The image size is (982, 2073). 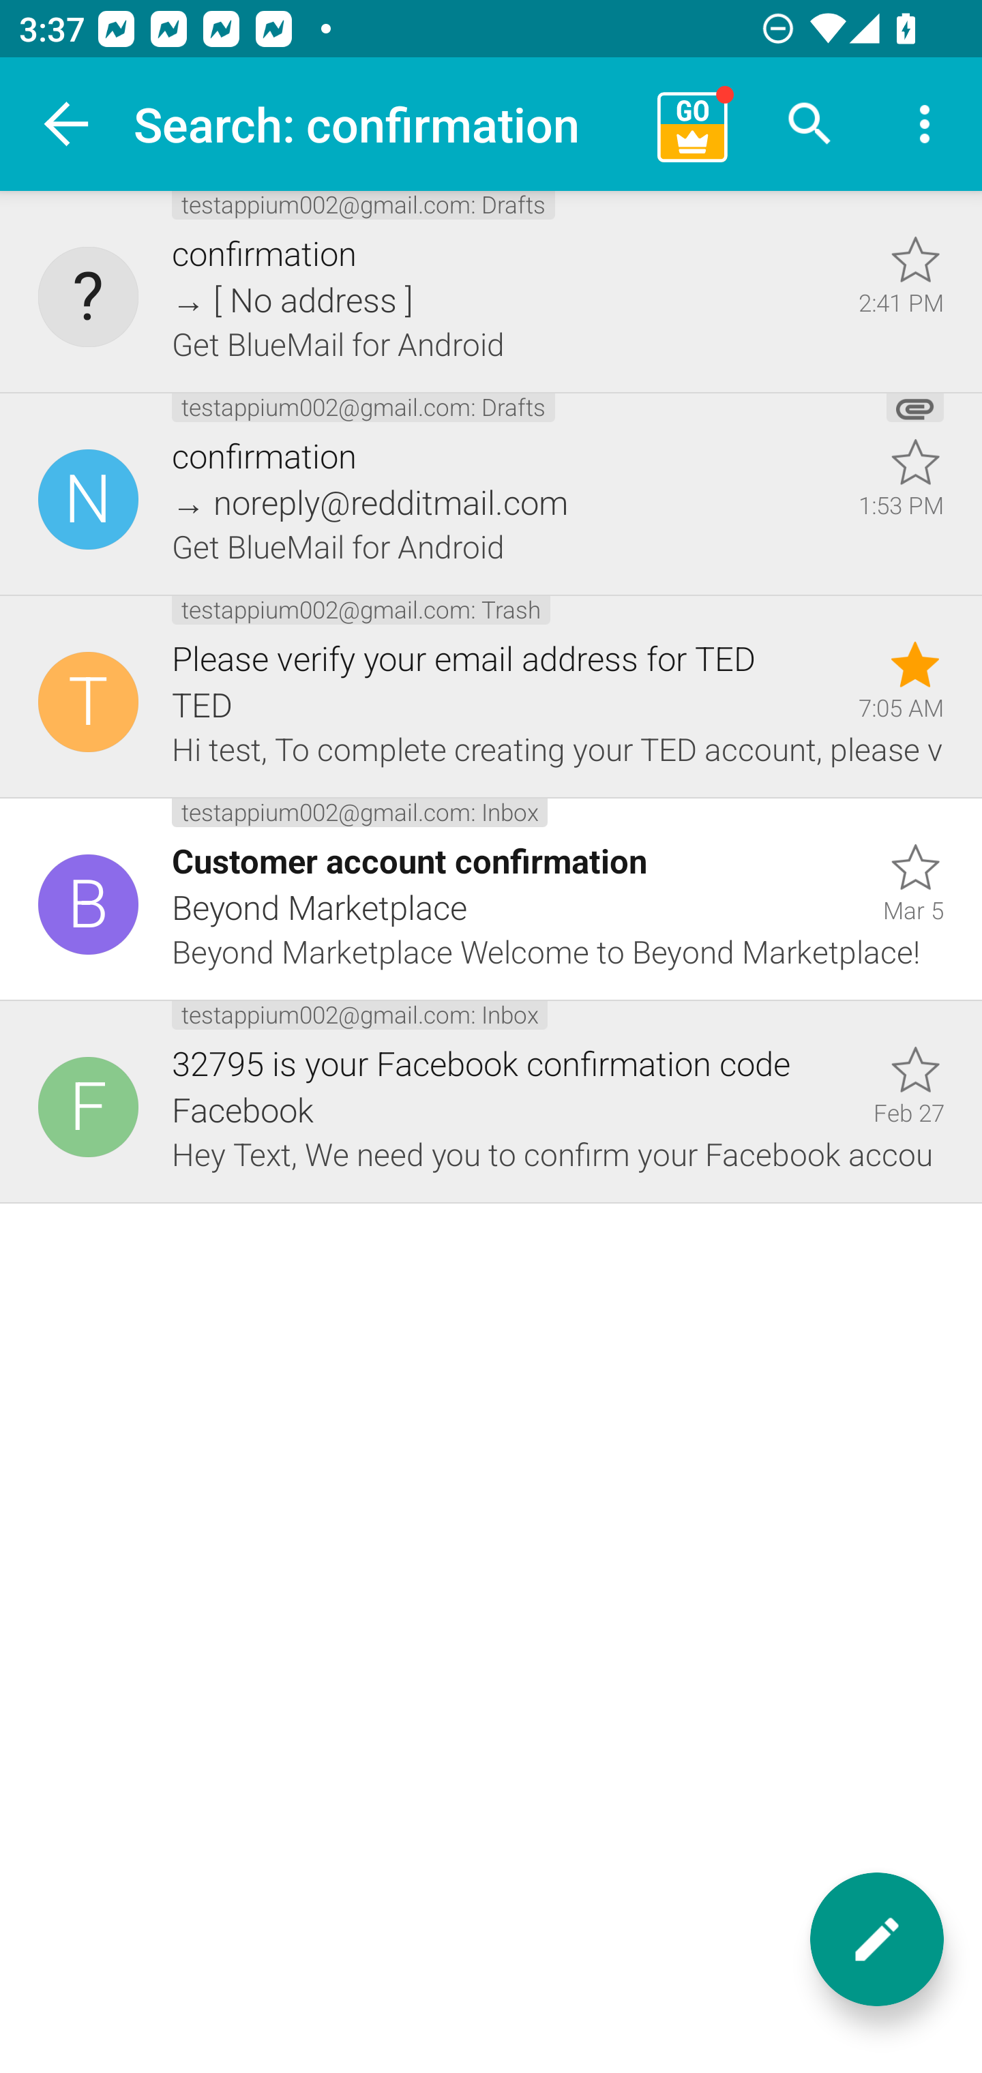 I want to click on New message, so click(x=877, y=1939).